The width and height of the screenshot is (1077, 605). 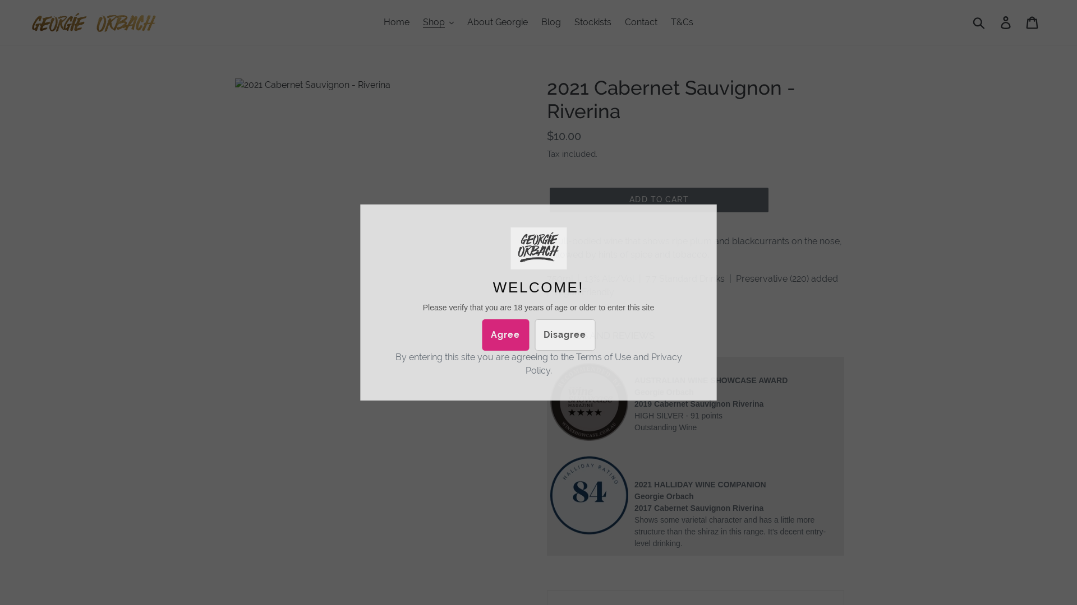 What do you see at coordinates (1033, 22) in the screenshot?
I see `Cart` at bounding box center [1033, 22].